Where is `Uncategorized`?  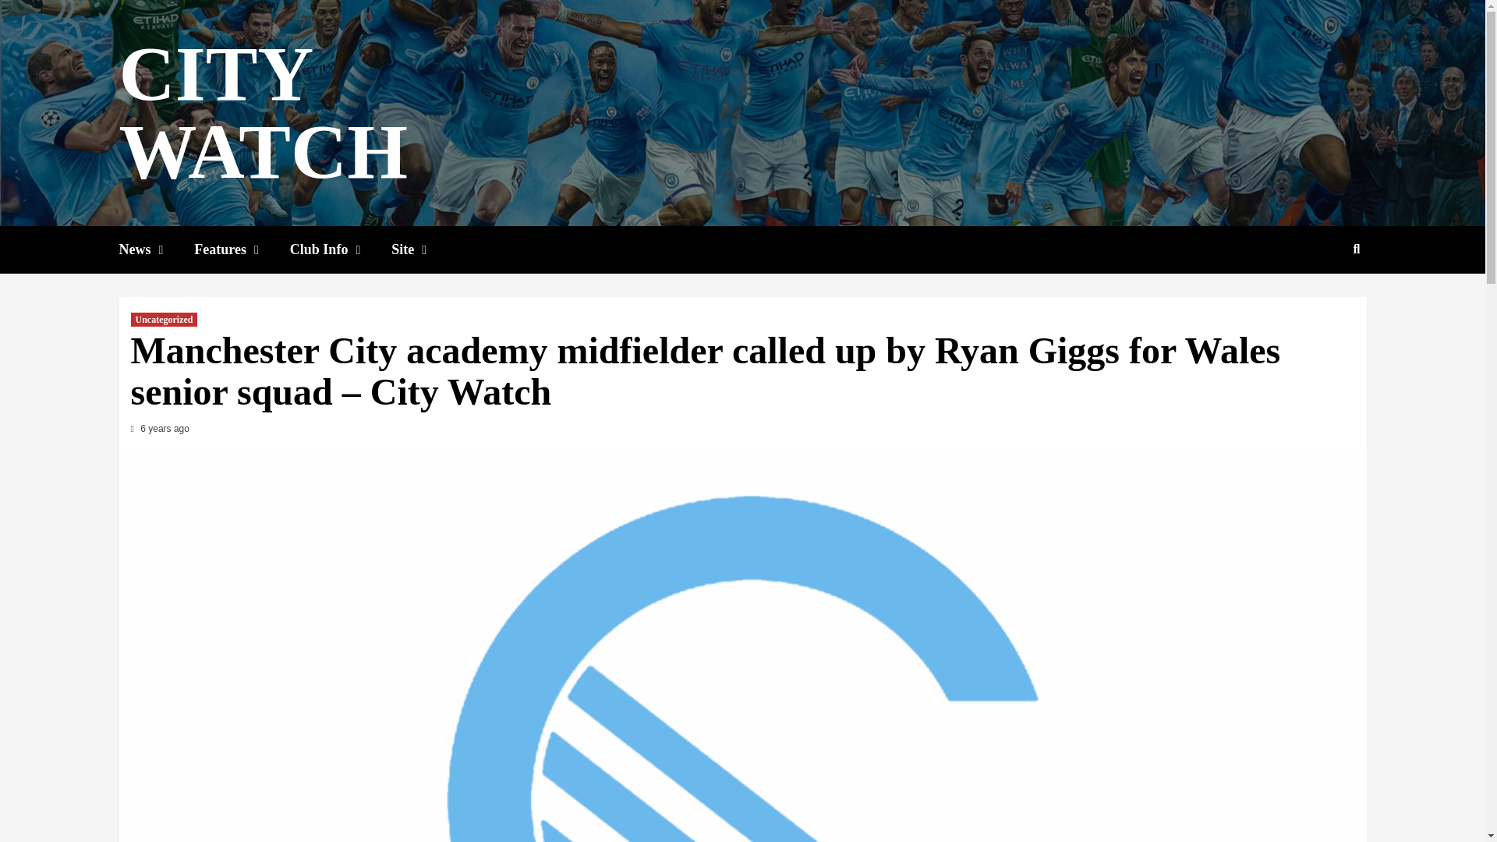 Uncategorized is located at coordinates (164, 320).